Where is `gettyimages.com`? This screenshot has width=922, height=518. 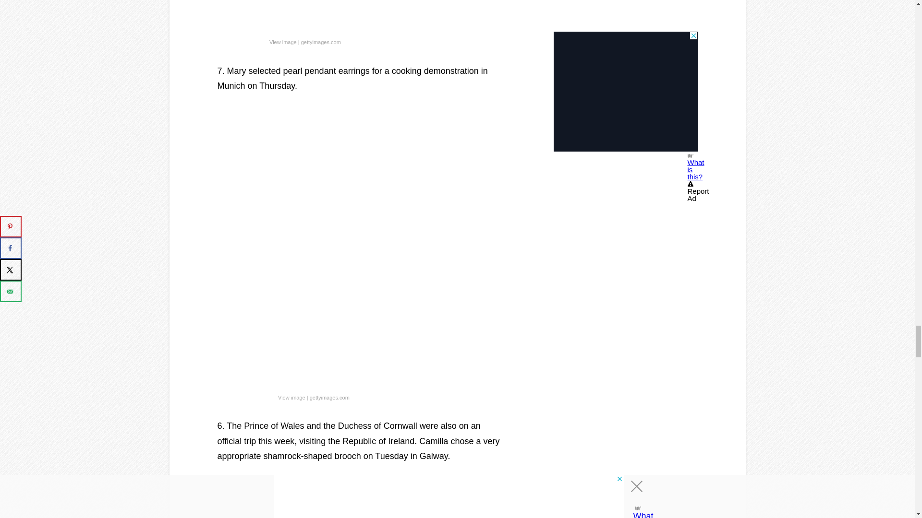
gettyimages.com is located at coordinates (321, 42).